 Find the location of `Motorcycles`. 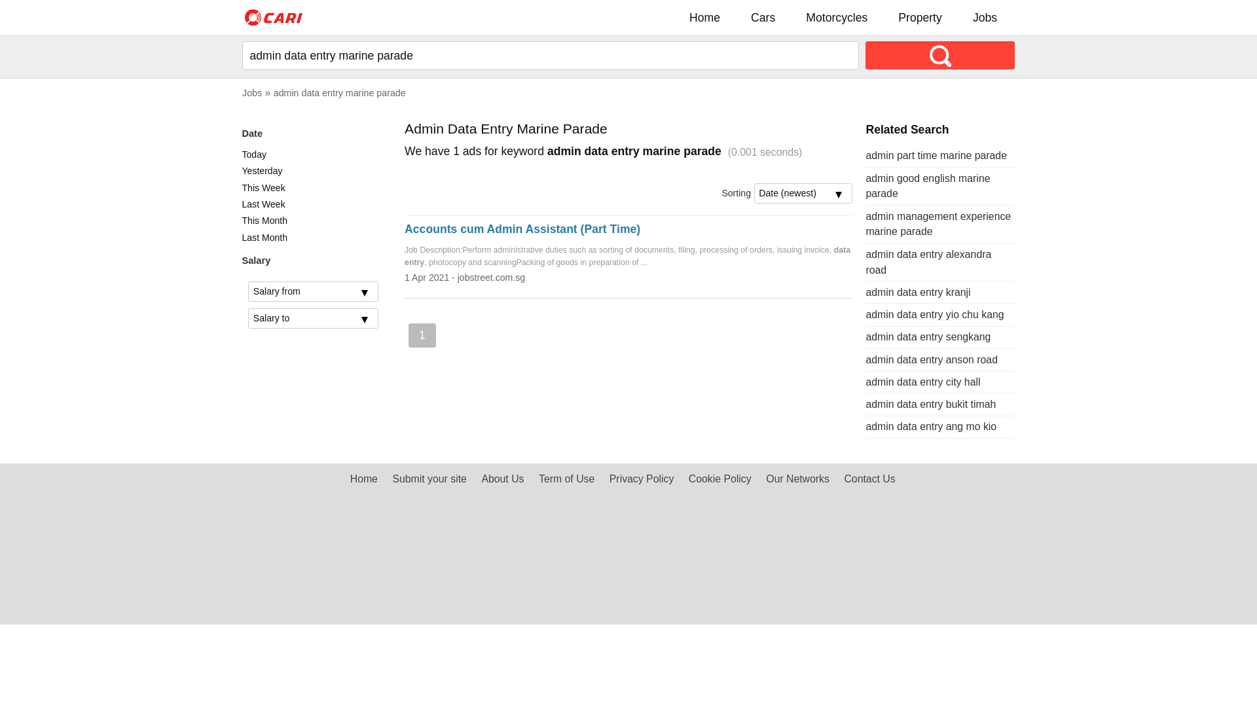

Motorcycles is located at coordinates (837, 17).